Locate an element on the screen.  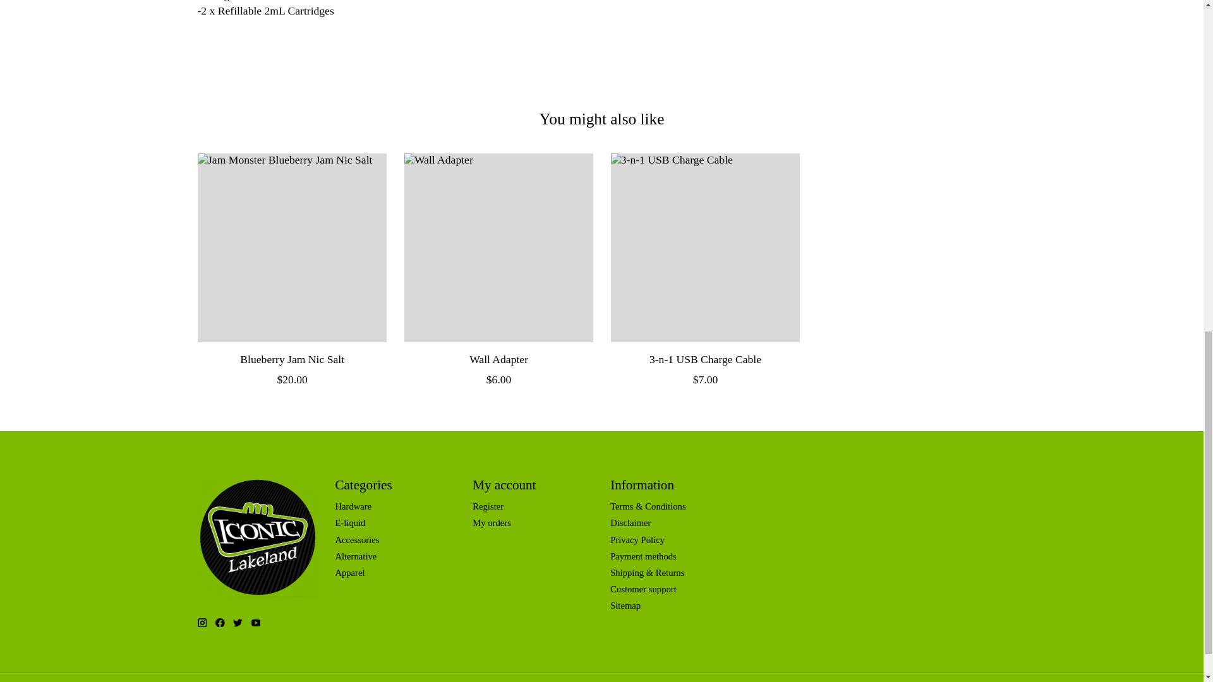
Register is located at coordinates (488, 506).